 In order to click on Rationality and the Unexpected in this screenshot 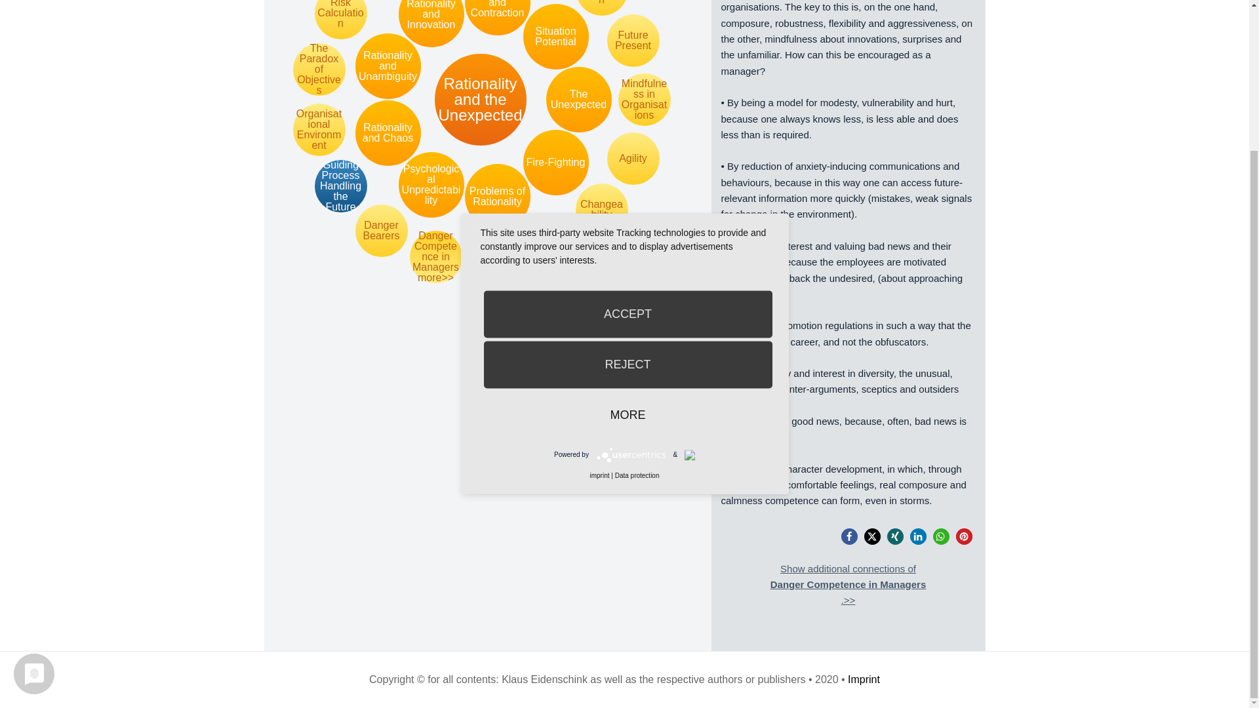, I will do `click(480, 100)`.